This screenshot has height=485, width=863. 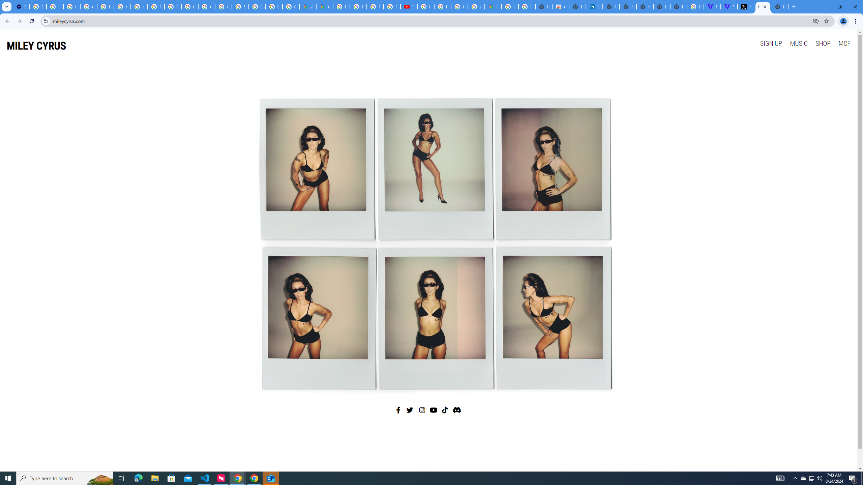 I want to click on YouTube, so click(x=122, y=7).